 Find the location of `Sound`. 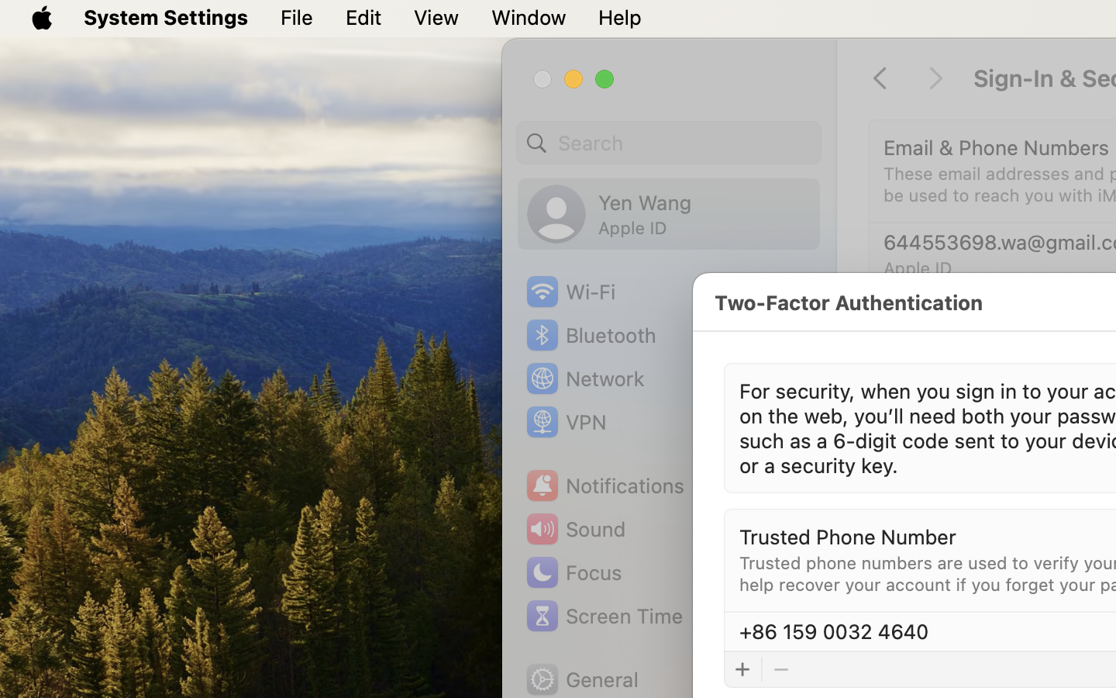

Sound is located at coordinates (575, 529).